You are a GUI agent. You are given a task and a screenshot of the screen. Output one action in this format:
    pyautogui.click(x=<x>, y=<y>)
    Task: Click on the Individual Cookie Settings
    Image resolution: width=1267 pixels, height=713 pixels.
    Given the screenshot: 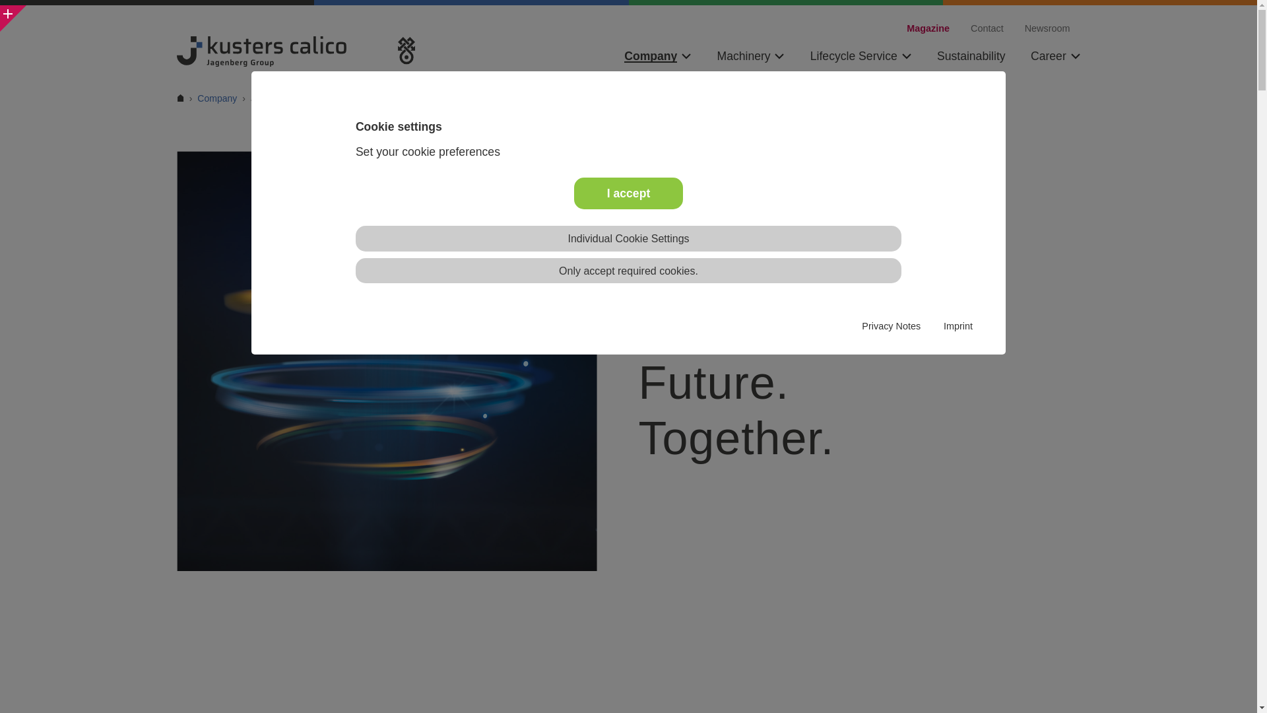 What is the action you would take?
    pyautogui.click(x=628, y=239)
    